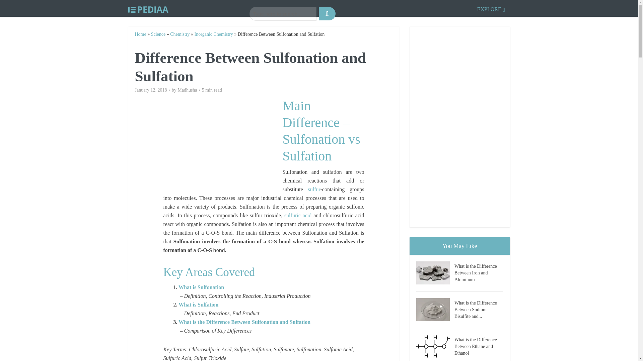 The width and height of the screenshot is (643, 361). What do you see at coordinates (201, 287) in the screenshot?
I see `What is Sulfonation` at bounding box center [201, 287].